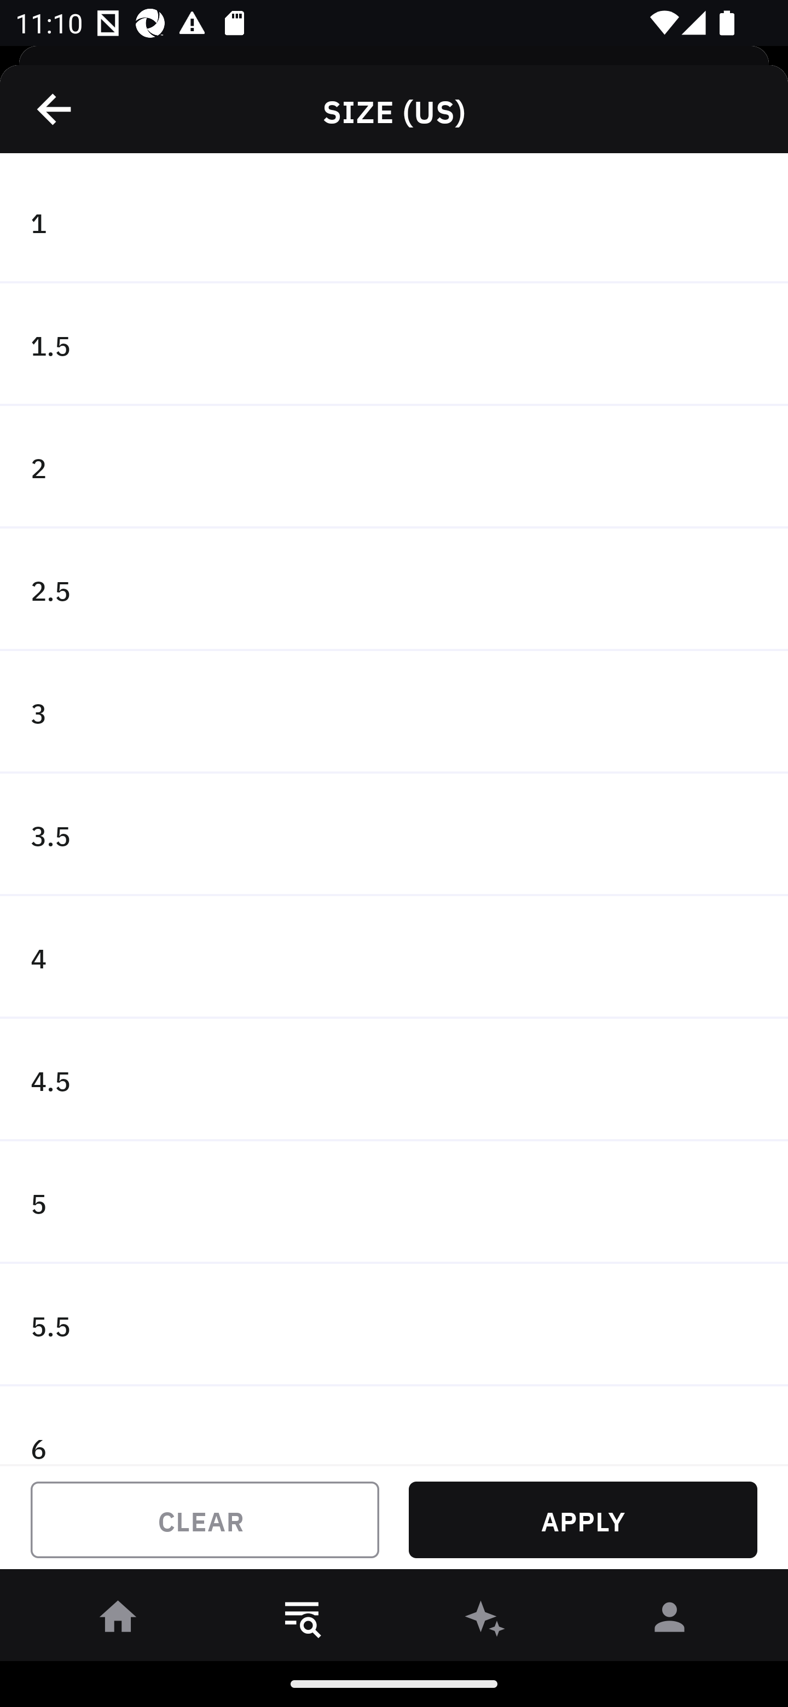  What do you see at coordinates (205, 1520) in the screenshot?
I see `CLEAR ` at bounding box center [205, 1520].